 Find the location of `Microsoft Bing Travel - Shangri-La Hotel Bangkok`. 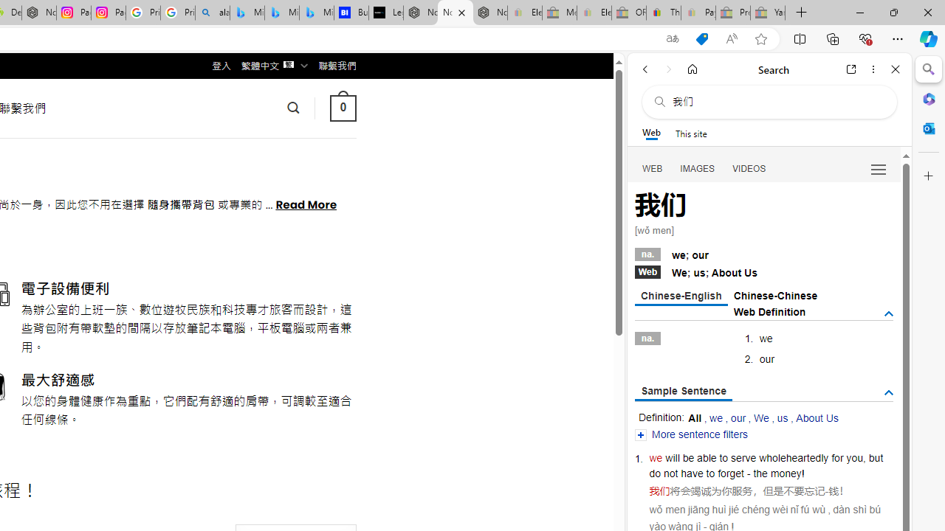

Microsoft Bing Travel - Shangri-La Hotel Bangkok is located at coordinates (316, 13).